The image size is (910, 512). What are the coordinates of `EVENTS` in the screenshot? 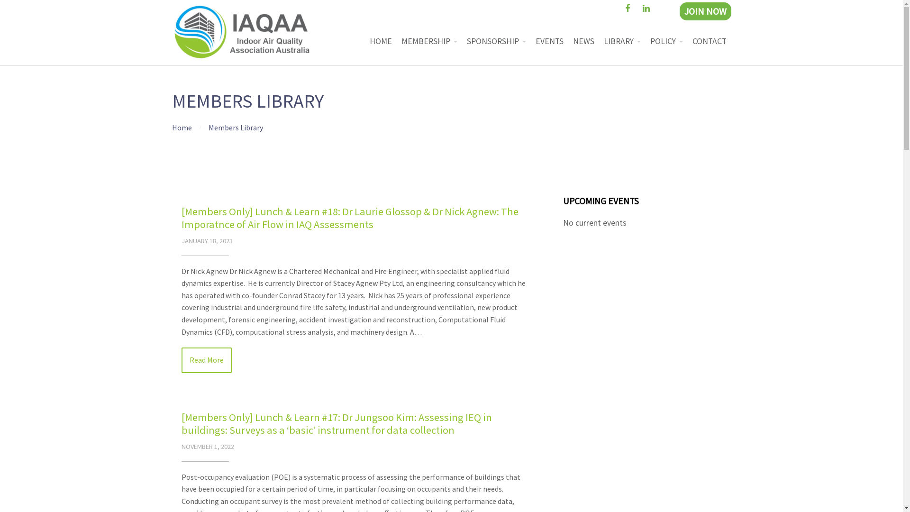 It's located at (550, 41).